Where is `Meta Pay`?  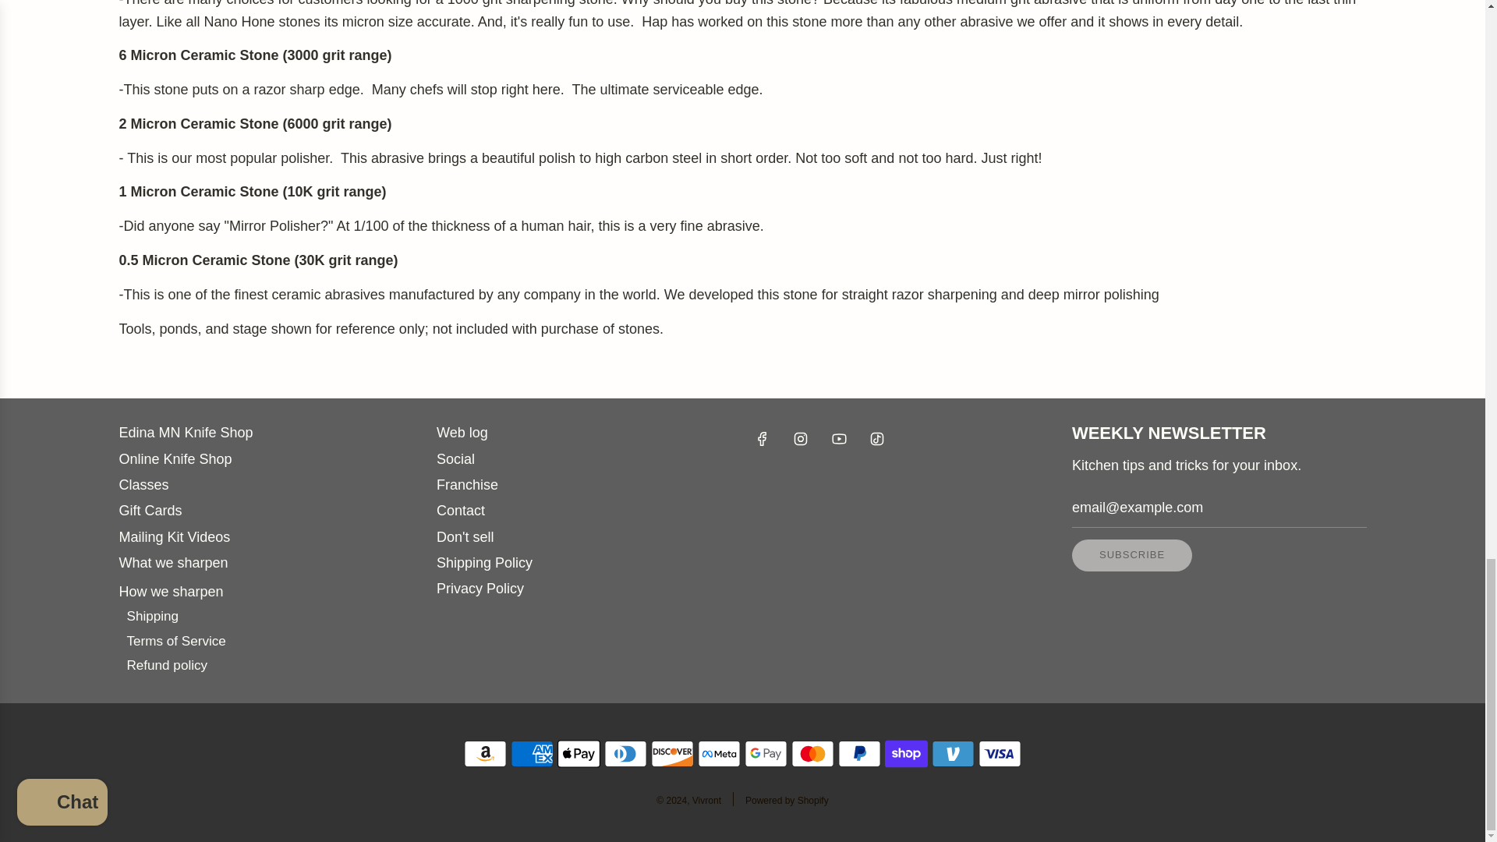
Meta Pay is located at coordinates (719, 754).